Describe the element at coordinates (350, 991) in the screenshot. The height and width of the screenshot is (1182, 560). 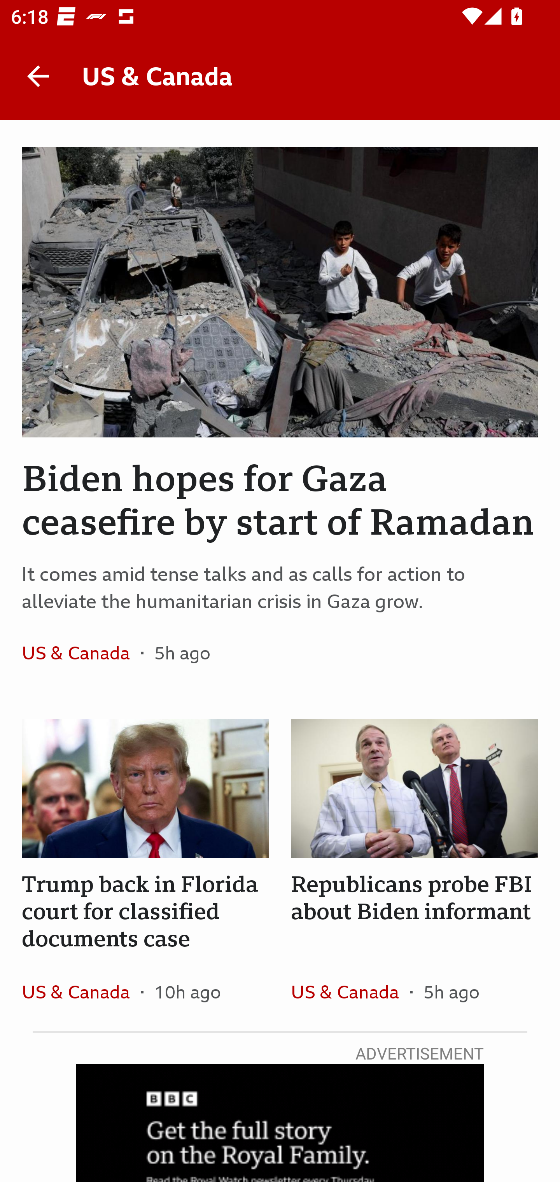
I see `US & Canada In the section US & Canada` at that location.